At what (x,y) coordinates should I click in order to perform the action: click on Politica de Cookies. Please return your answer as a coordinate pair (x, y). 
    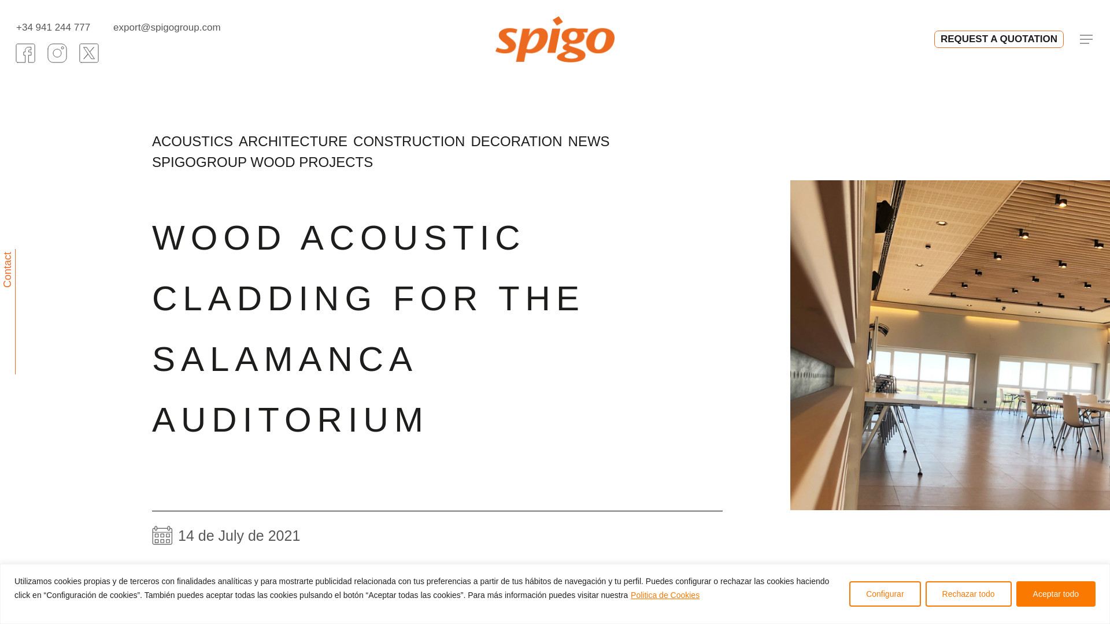
    Looking at the image, I should click on (665, 594).